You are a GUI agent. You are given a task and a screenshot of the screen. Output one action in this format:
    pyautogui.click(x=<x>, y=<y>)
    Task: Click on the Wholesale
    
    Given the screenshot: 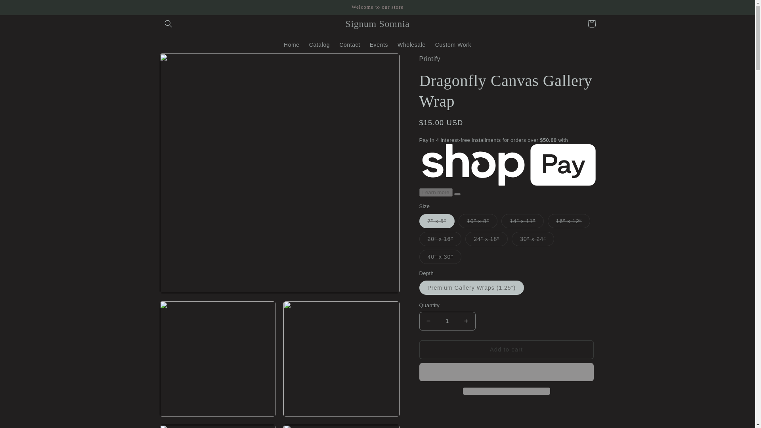 What is the action you would take?
    pyautogui.click(x=411, y=44)
    